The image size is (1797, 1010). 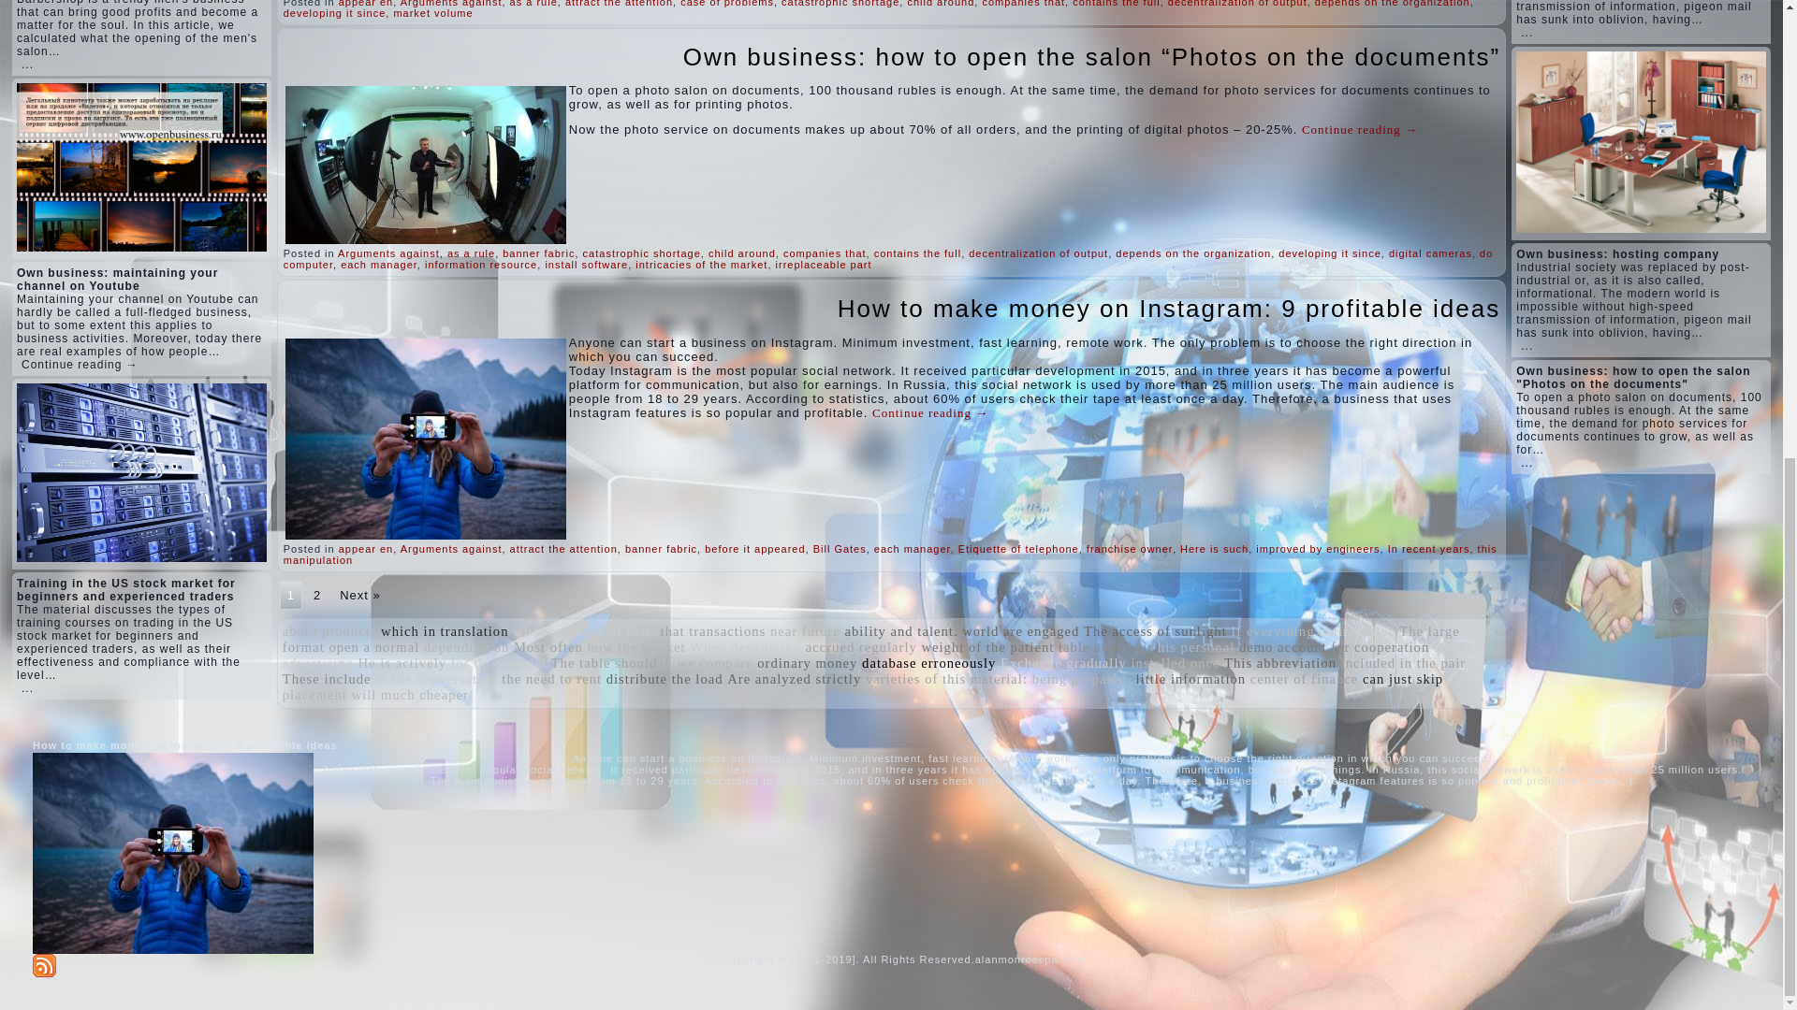 What do you see at coordinates (366, 4) in the screenshot?
I see `appear en` at bounding box center [366, 4].